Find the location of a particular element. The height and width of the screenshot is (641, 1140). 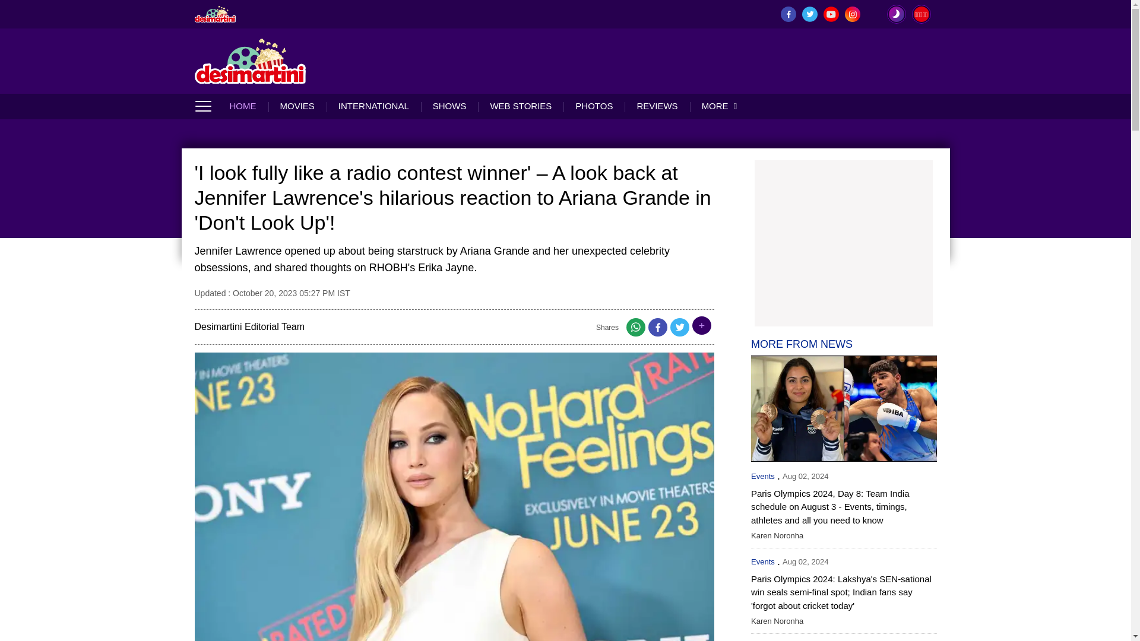

INTERNATIONAL is located at coordinates (373, 106).